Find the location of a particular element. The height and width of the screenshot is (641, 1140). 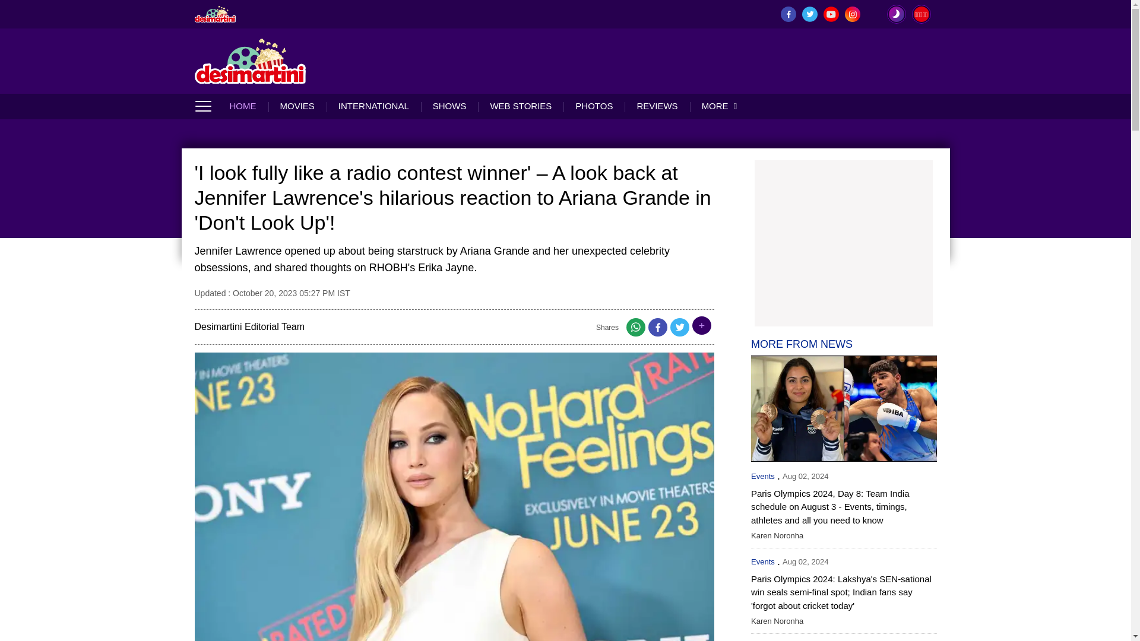

INTERNATIONAL is located at coordinates (373, 106).